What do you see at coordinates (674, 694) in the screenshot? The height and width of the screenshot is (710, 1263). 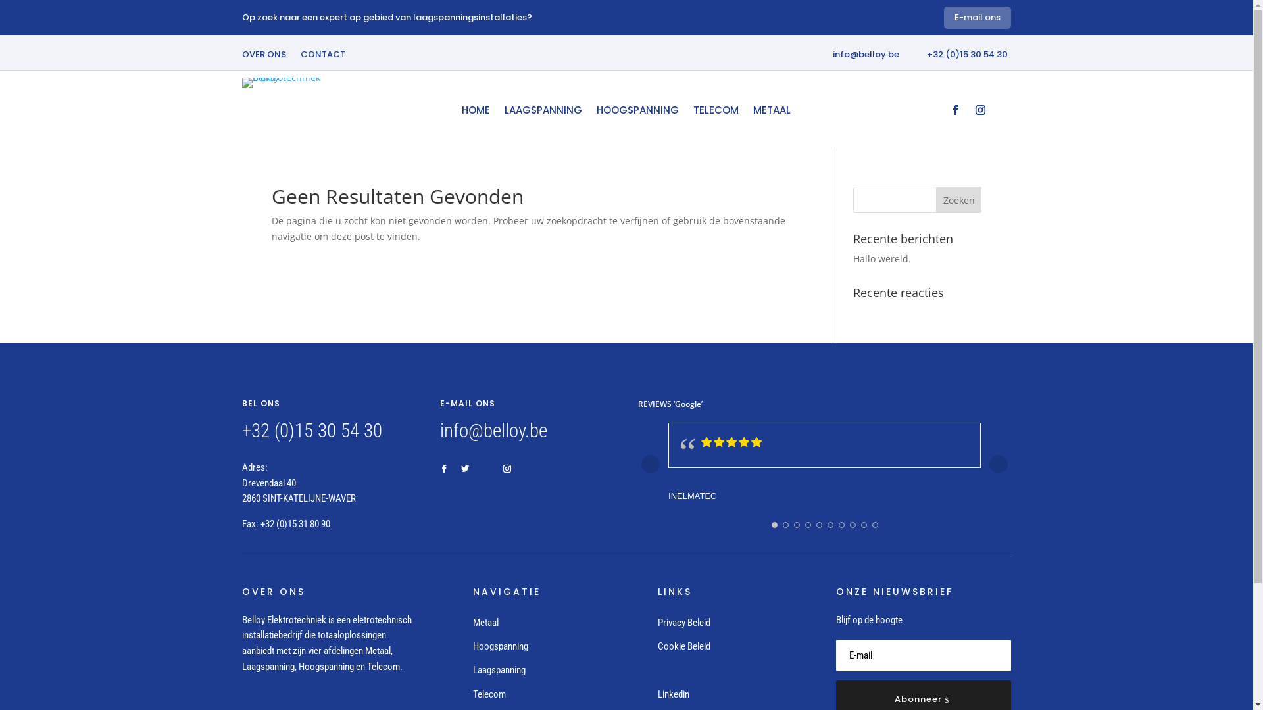 I see `Linkedin` at bounding box center [674, 694].